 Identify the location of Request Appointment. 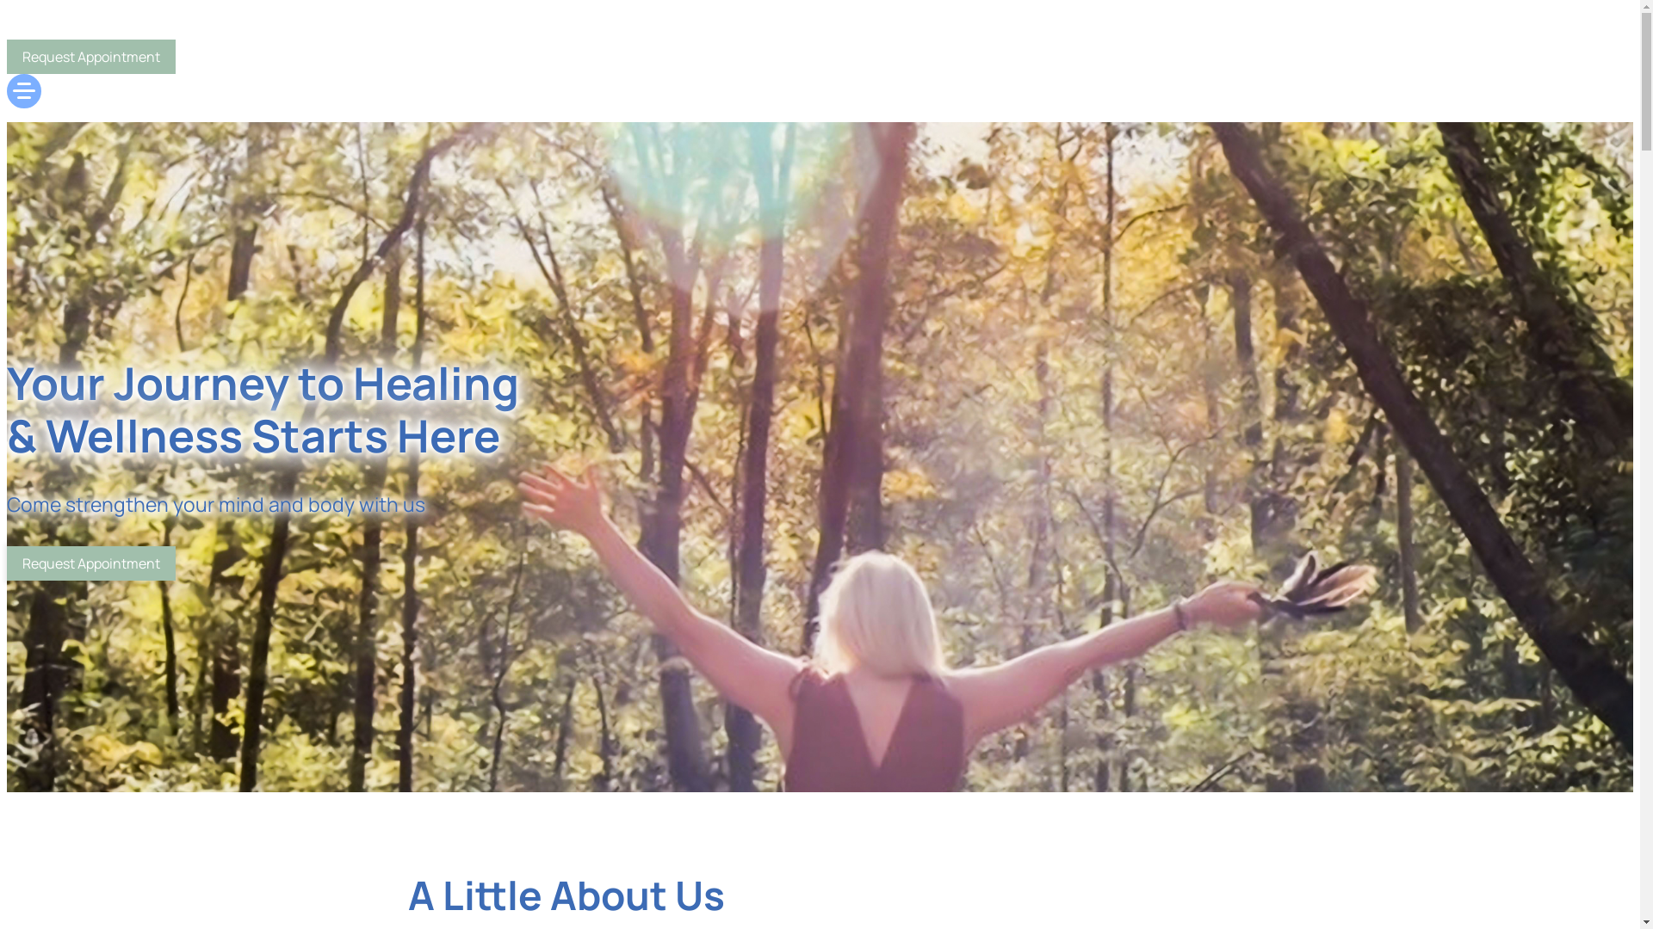
(91, 57).